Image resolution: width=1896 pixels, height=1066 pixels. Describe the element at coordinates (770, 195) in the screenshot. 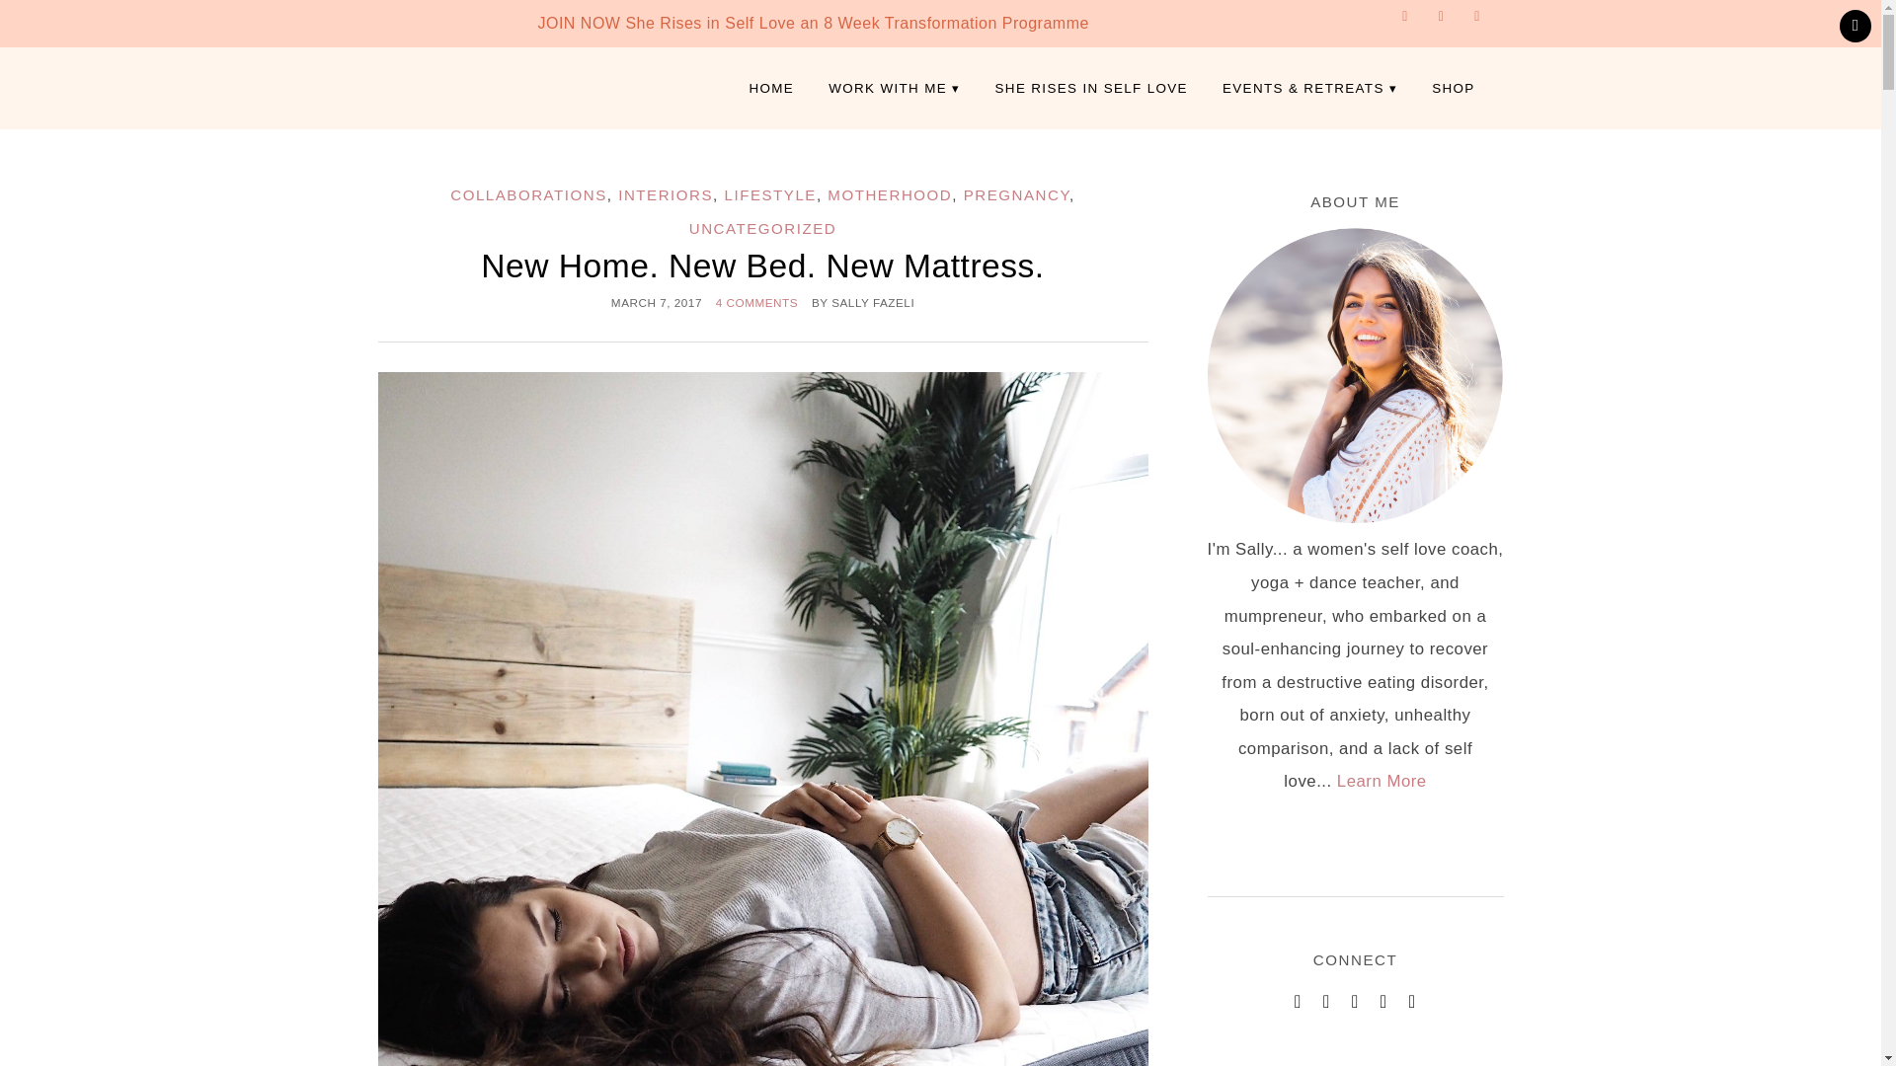

I see `LIFESTYLE` at that location.